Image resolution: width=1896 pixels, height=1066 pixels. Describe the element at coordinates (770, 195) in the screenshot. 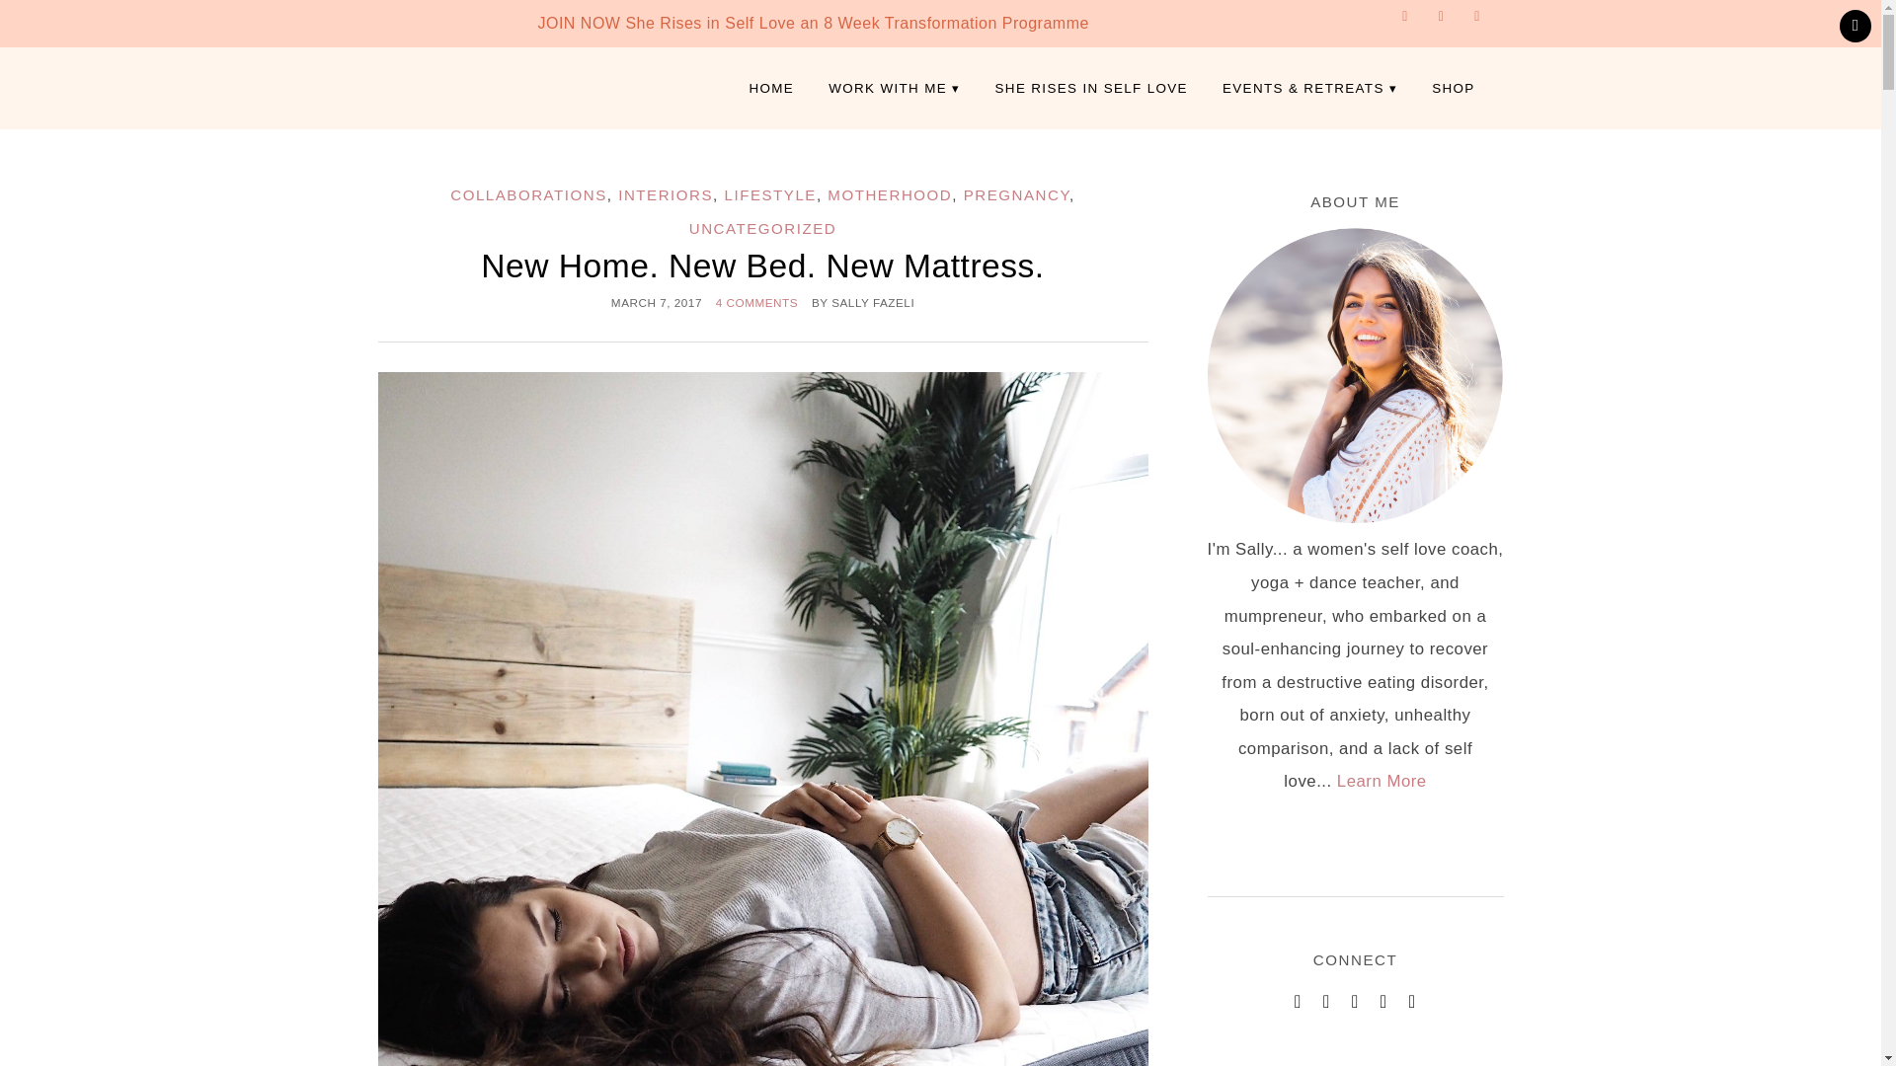

I see `LIFESTYLE` at that location.